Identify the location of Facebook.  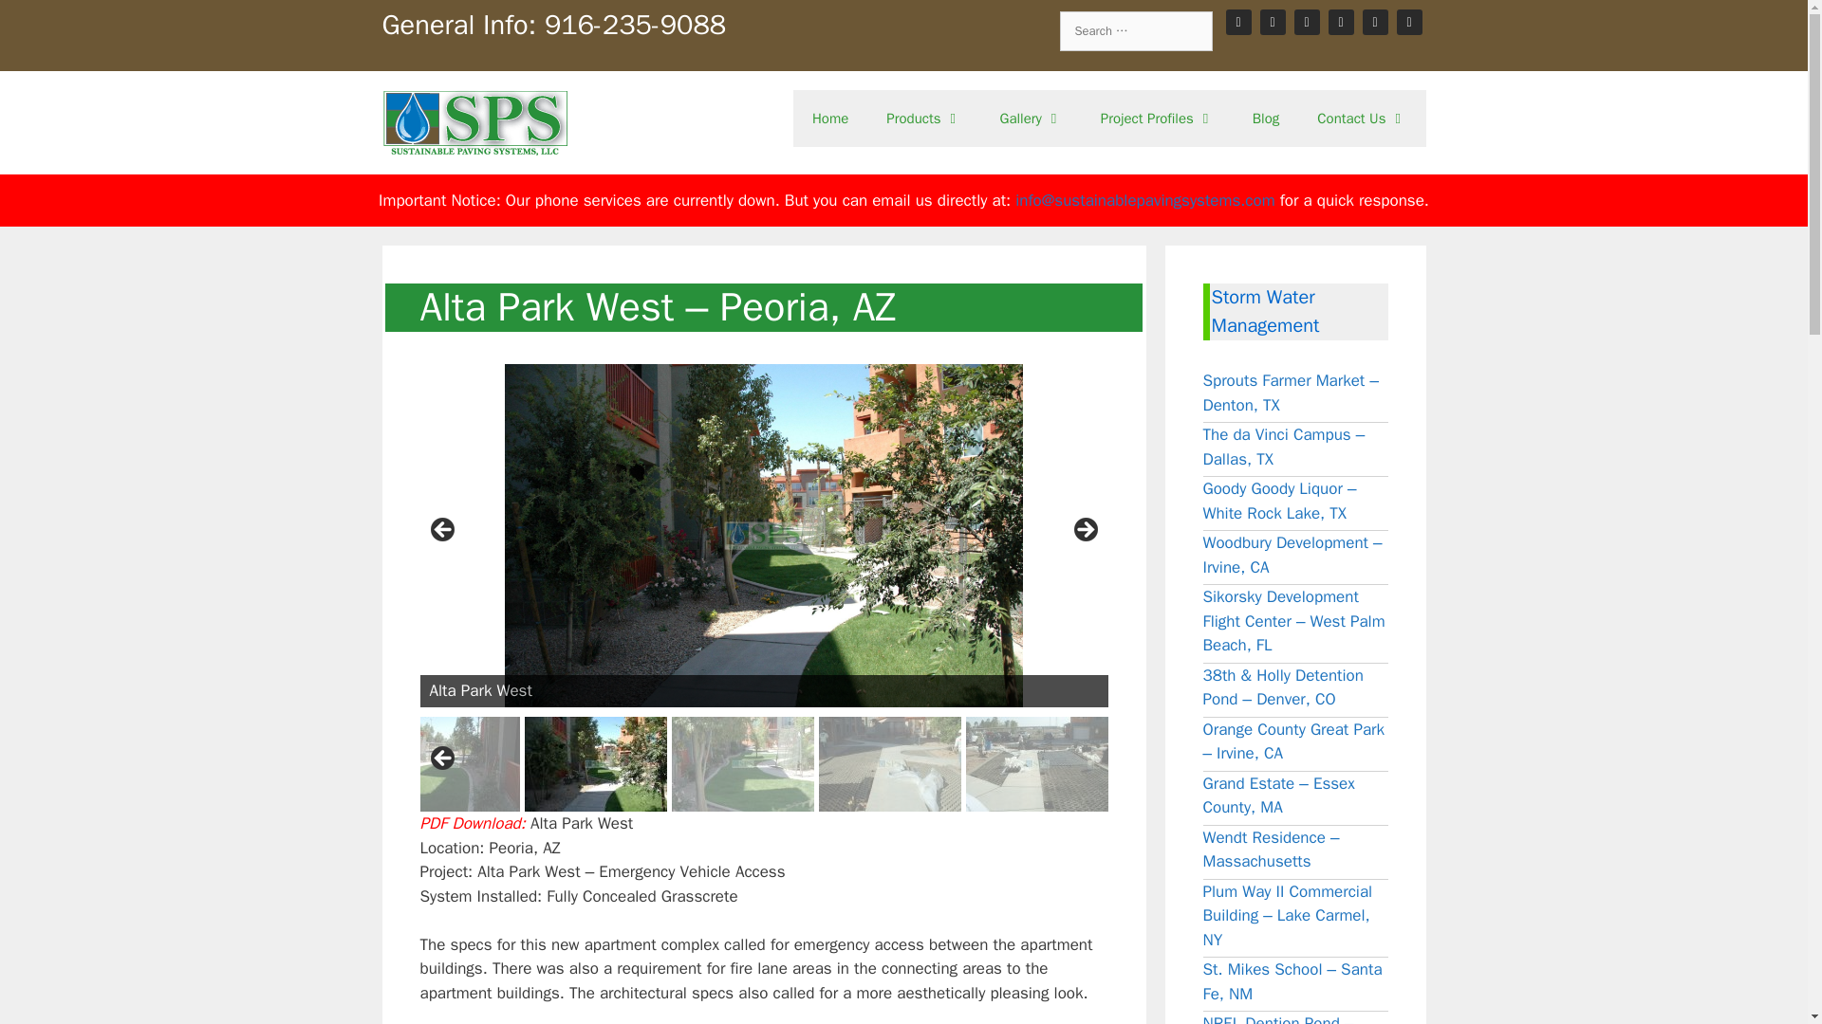
(1239, 21).